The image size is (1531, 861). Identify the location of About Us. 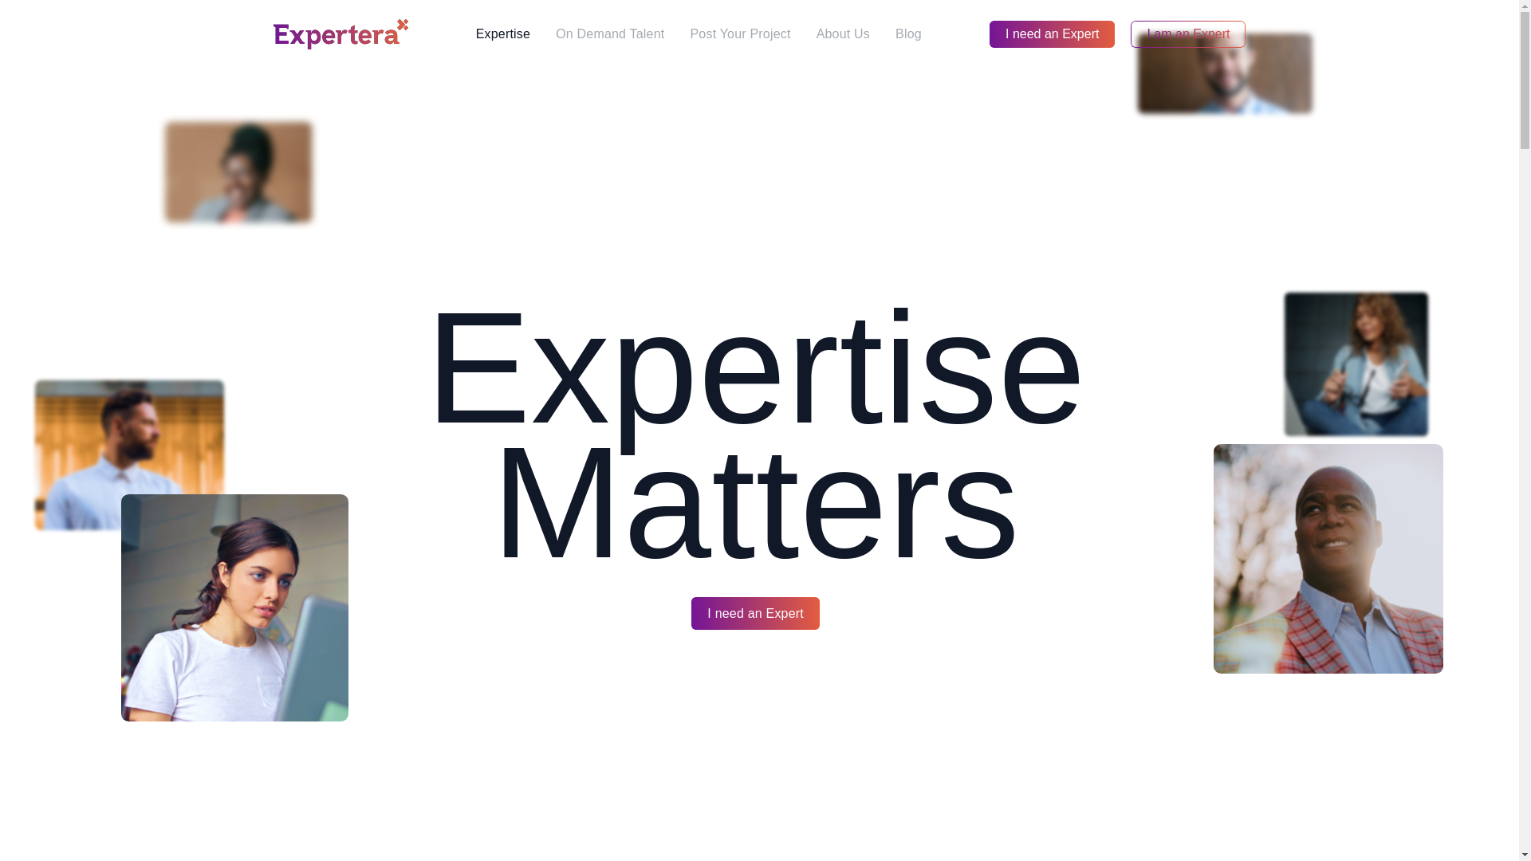
(844, 33).